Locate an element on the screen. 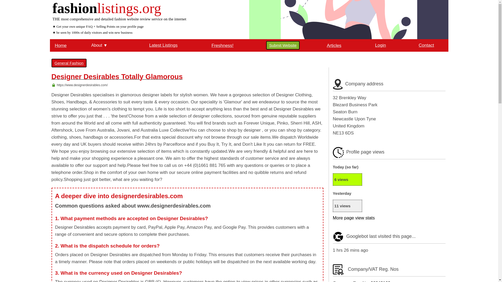  06843162 is located at coordinates (380, 281).